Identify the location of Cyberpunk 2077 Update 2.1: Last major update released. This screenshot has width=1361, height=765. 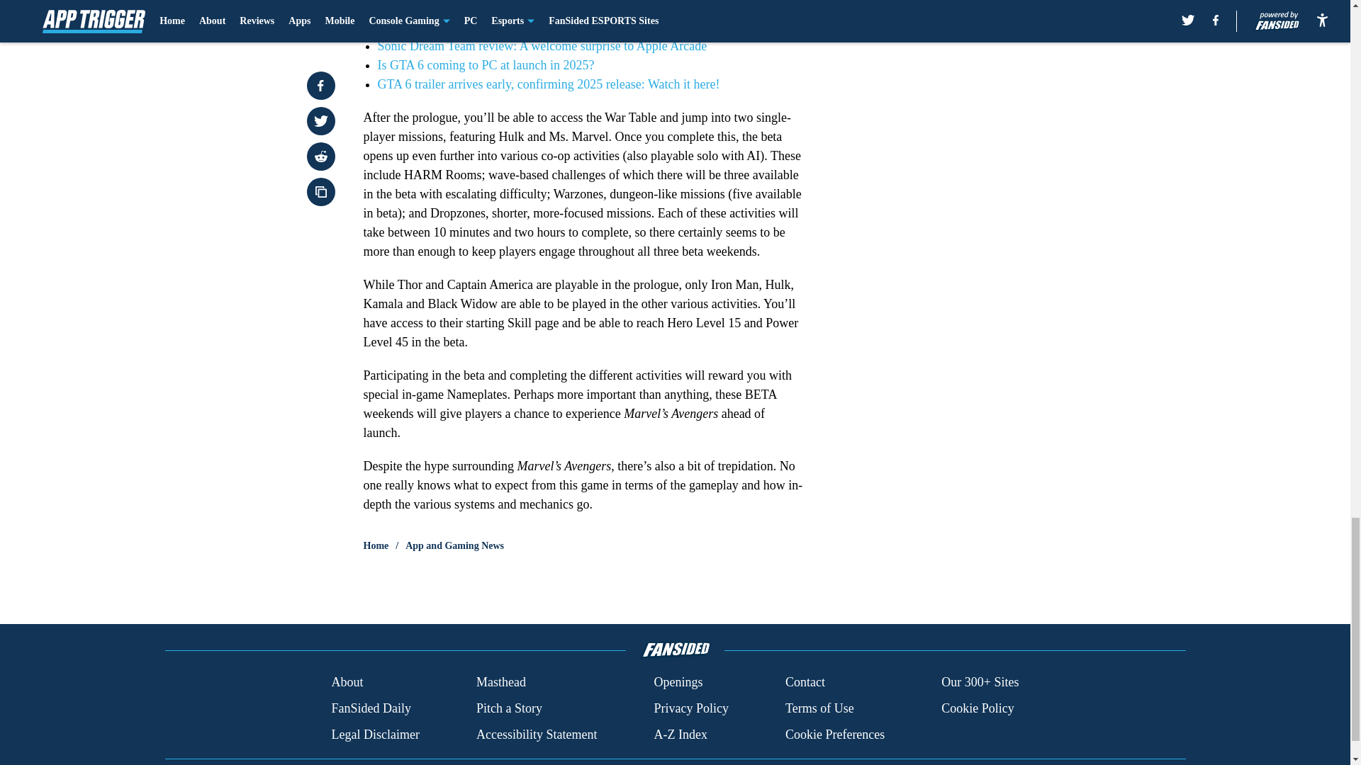
(520, 7).